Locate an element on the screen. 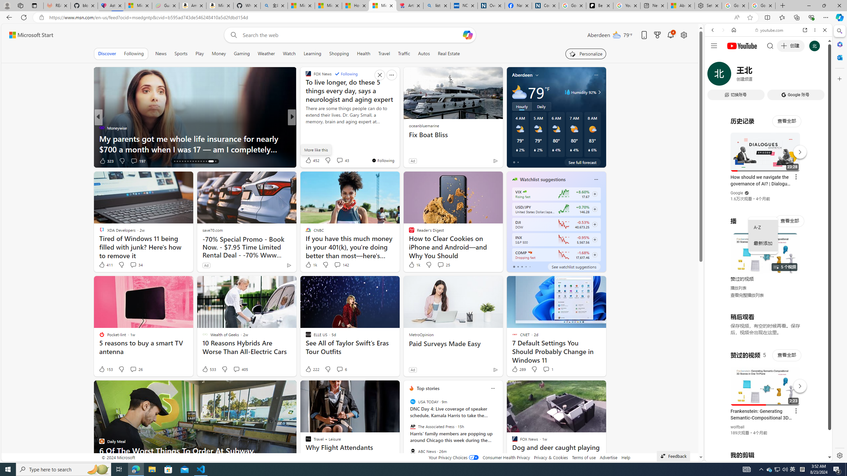  #you is located at coordinates (768, 147).